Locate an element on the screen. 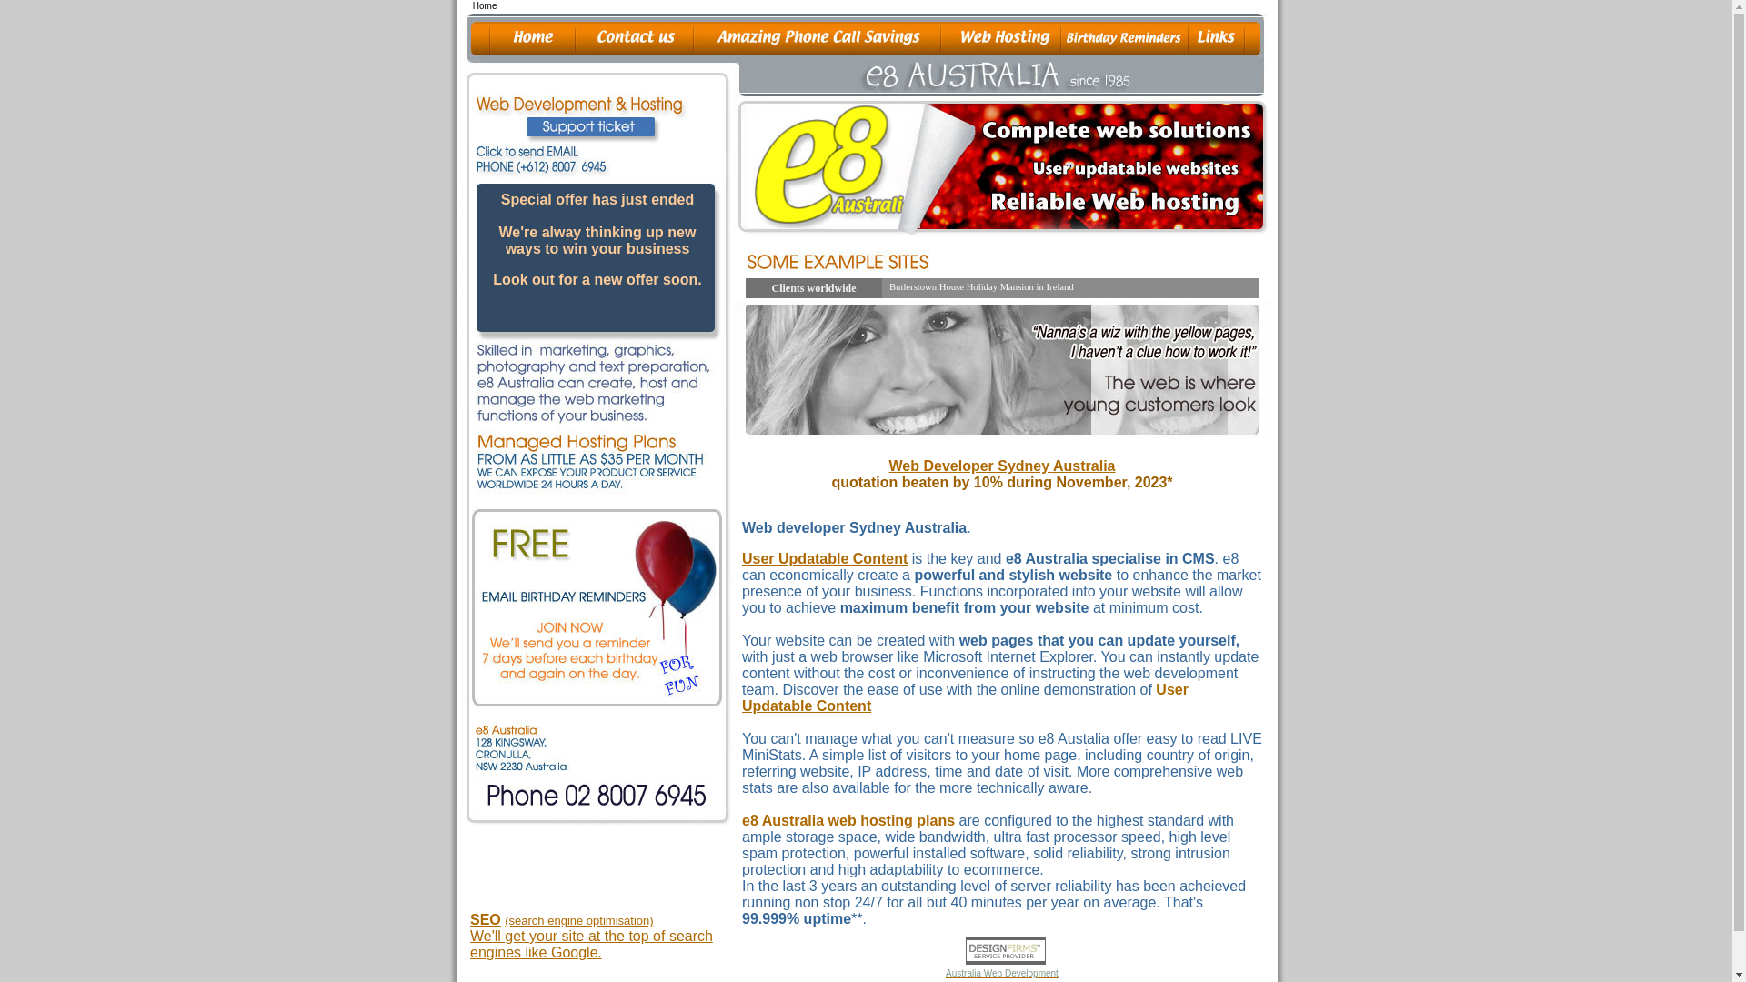  . is located at coordinates (600, 953).